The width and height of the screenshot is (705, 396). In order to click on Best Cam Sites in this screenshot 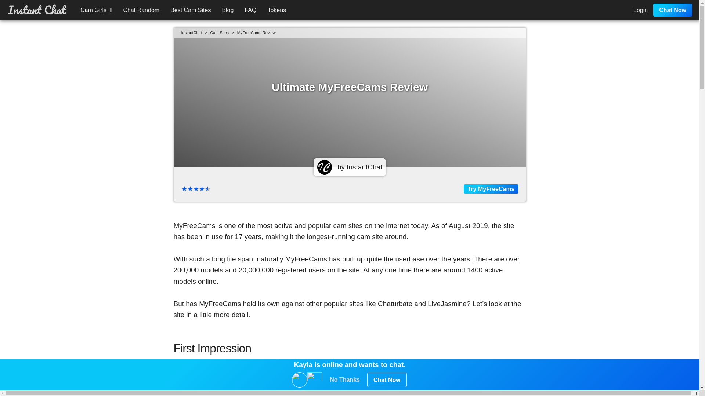, I will do `click(191, 10)`.